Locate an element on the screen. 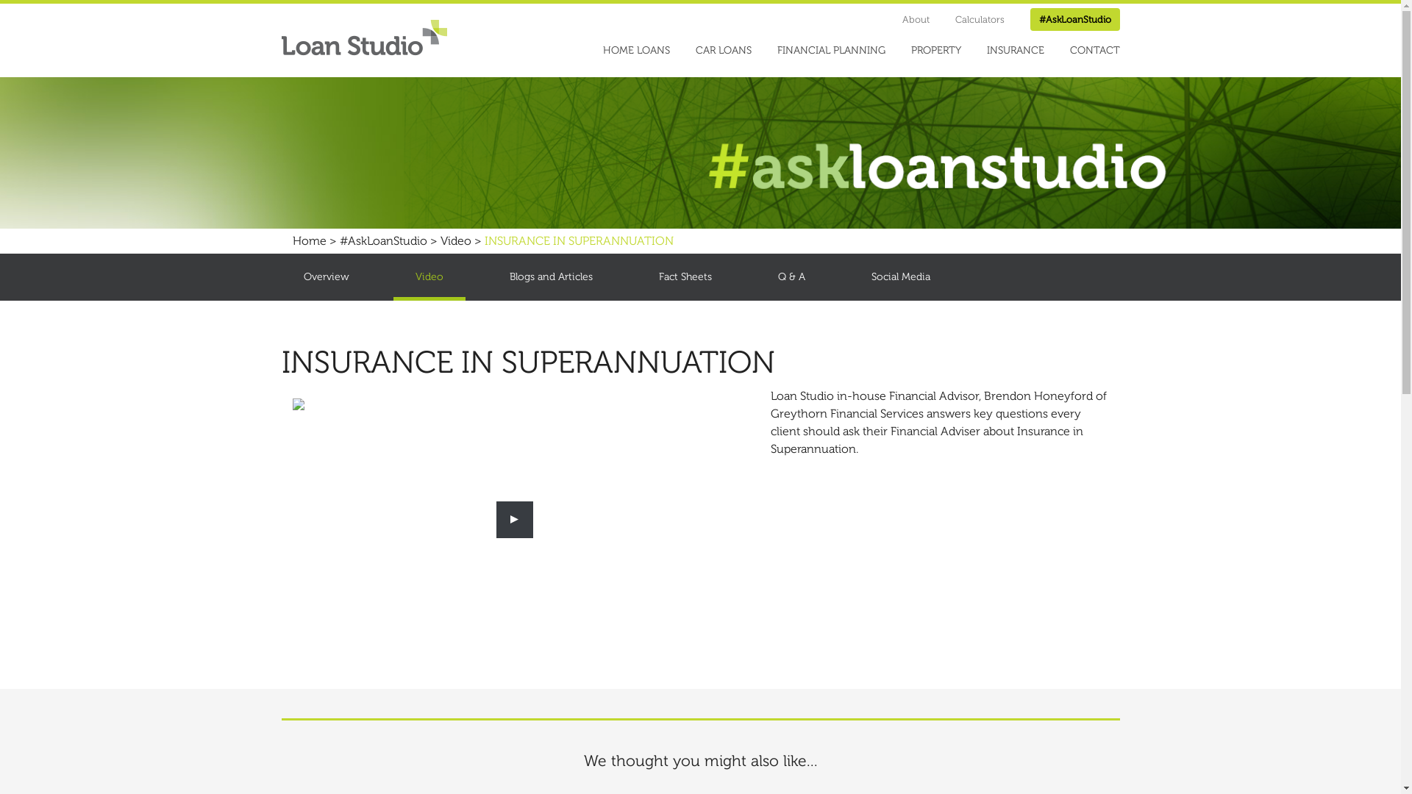  Video is located at coordinates (455, 241).